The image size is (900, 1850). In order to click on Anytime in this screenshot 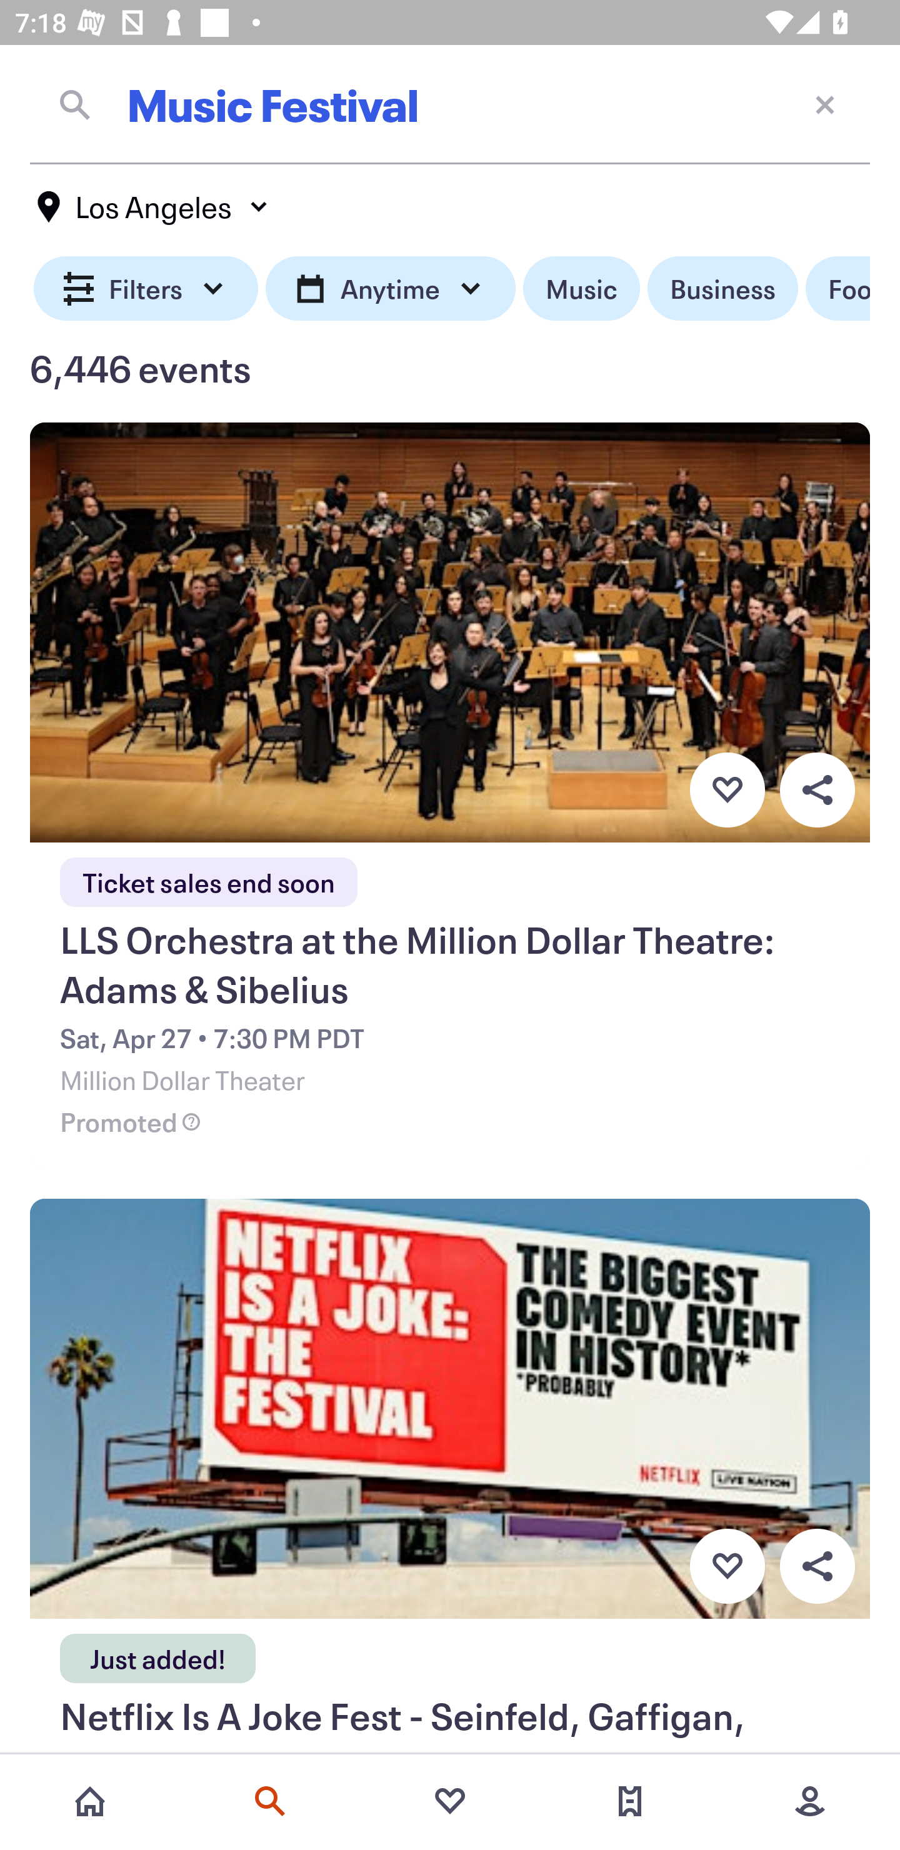, I will do `click(390, 289)`.